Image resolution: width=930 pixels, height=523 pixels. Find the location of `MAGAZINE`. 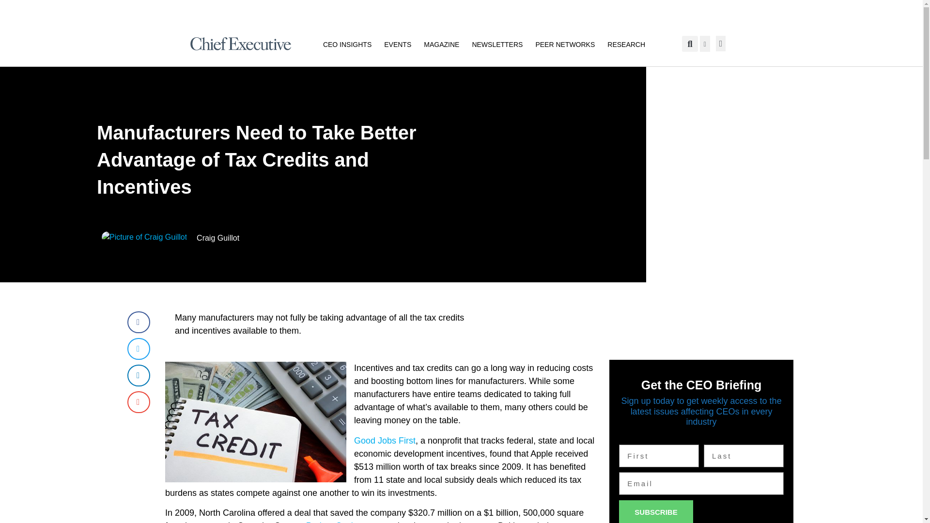

MAGAZINE is located at coordinates (442, 44).